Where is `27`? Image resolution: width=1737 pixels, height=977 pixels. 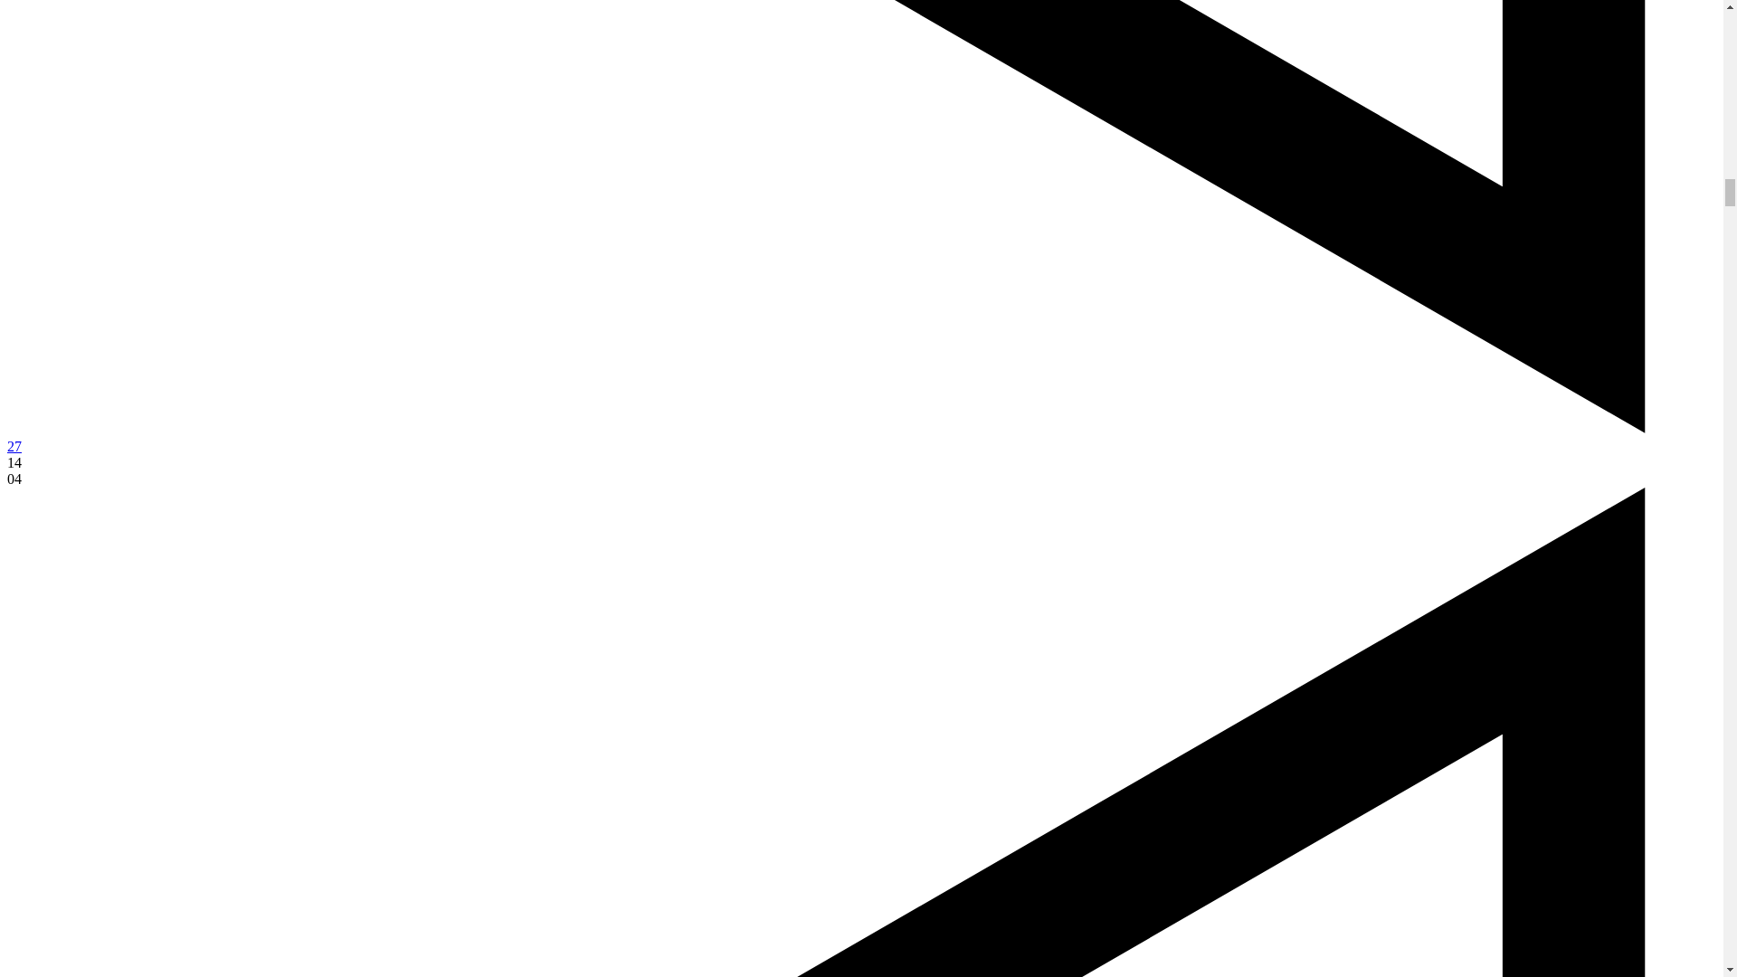
27 is located at coordinates (14, 446).